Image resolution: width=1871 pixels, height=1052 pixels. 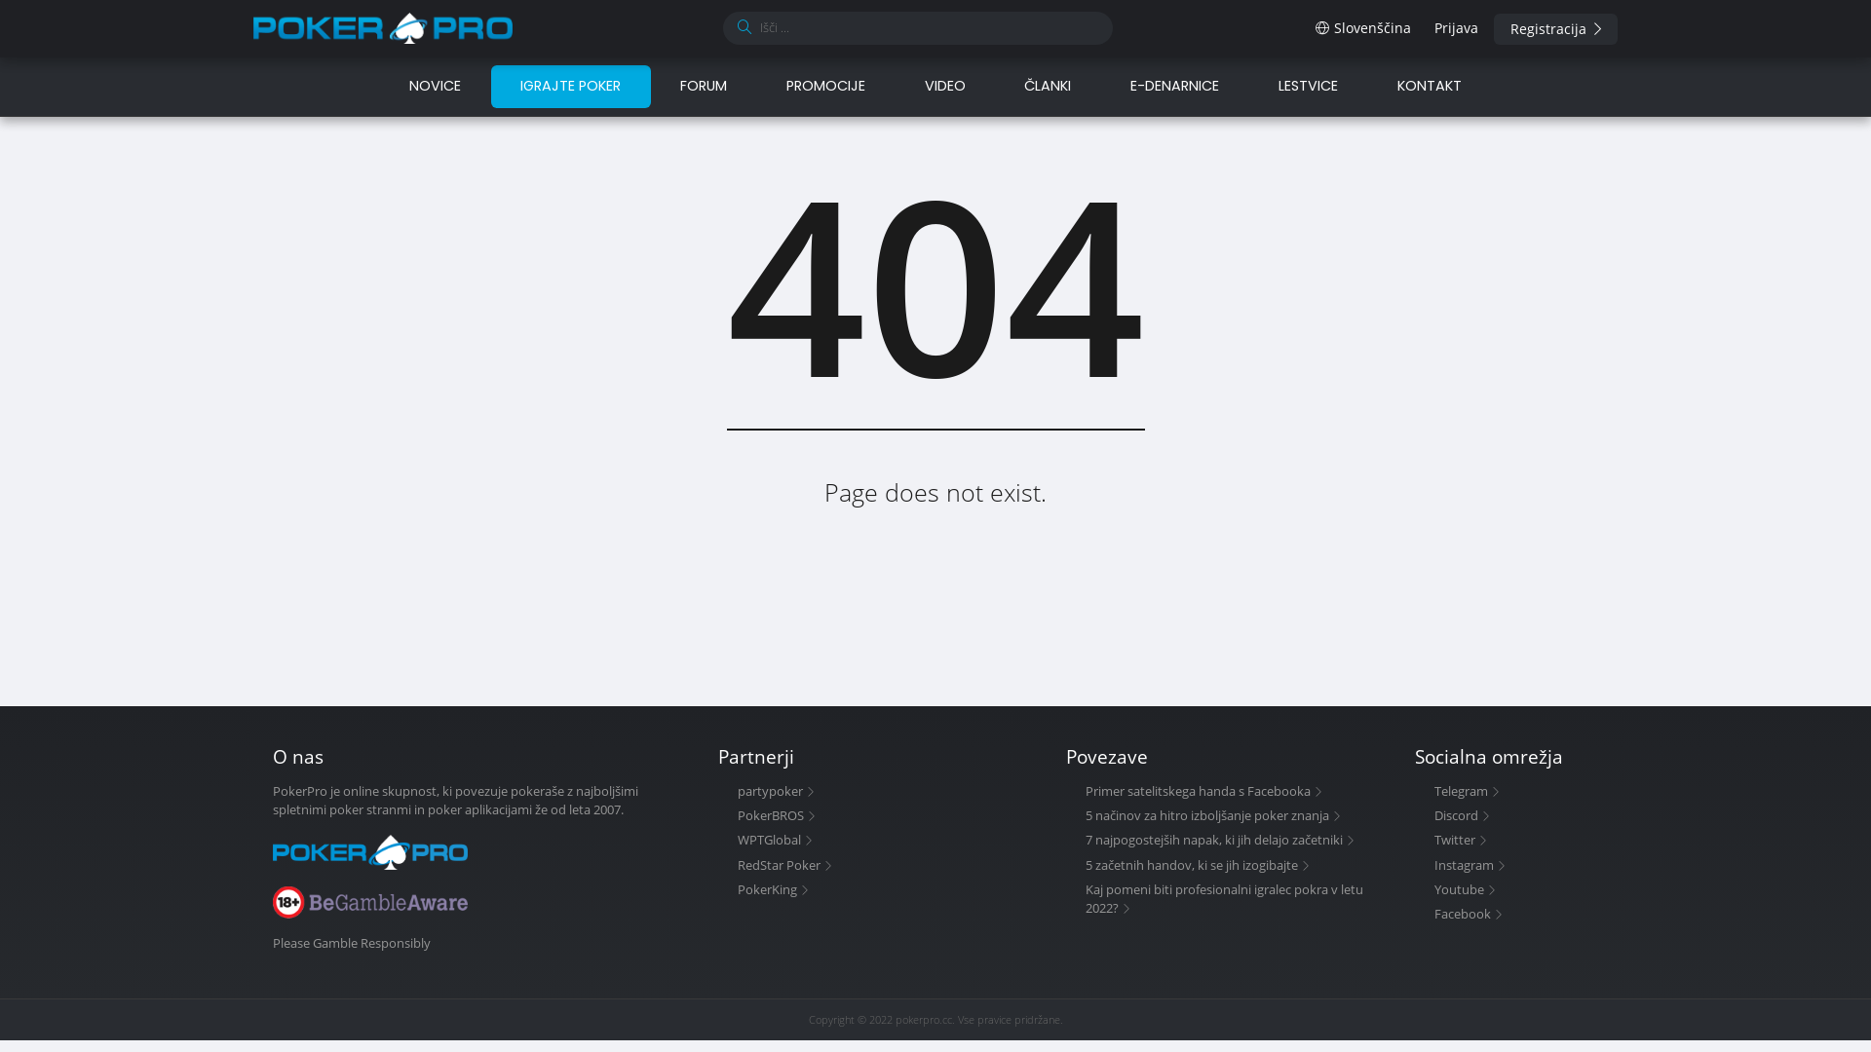 I want to click on KONTAKT, so click(x=1414, y=87).